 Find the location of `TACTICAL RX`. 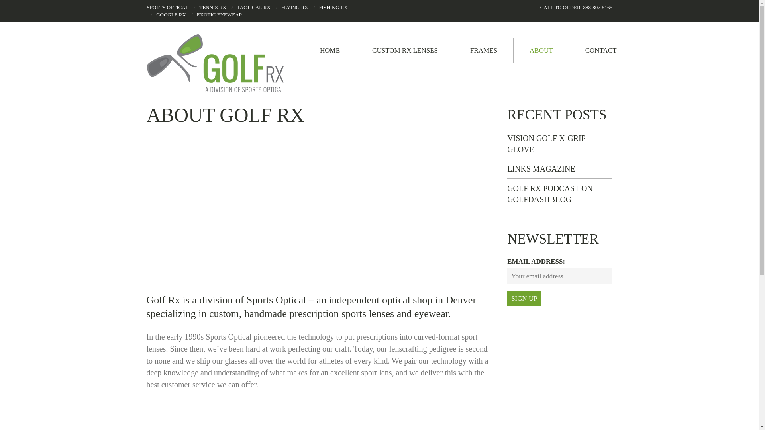

TACTICAL RX is located at coordinates (254, 7).